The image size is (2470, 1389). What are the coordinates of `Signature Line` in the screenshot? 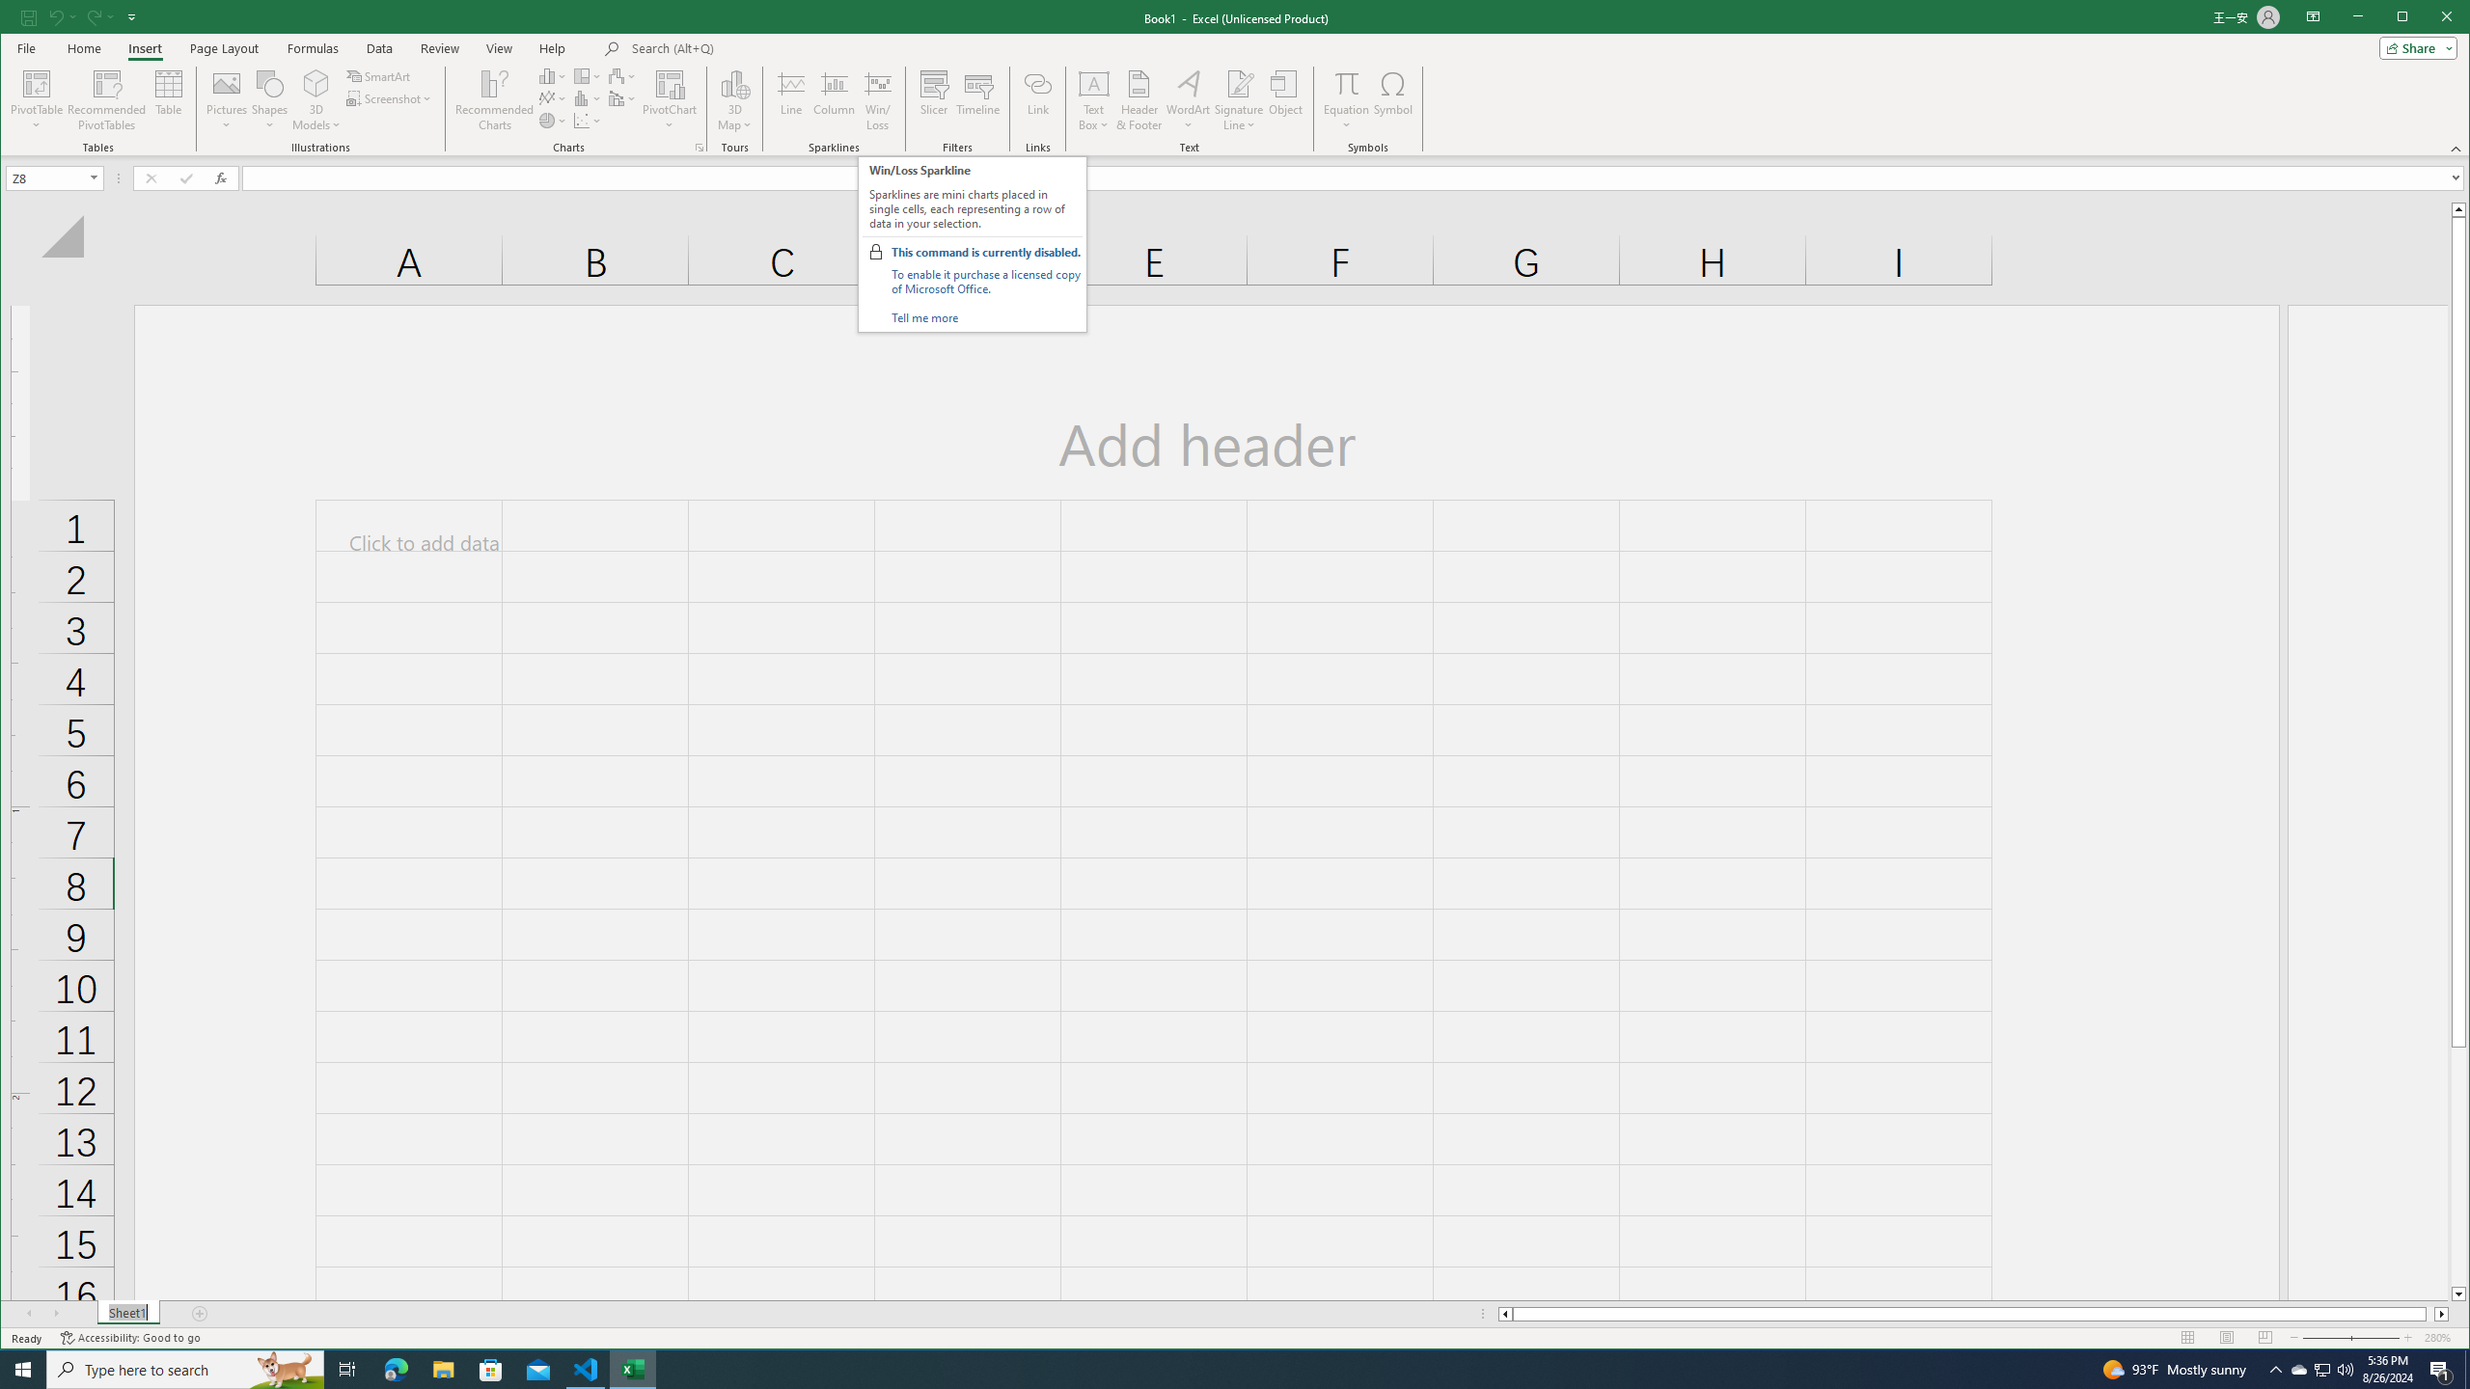 It's located at (1238, 100).